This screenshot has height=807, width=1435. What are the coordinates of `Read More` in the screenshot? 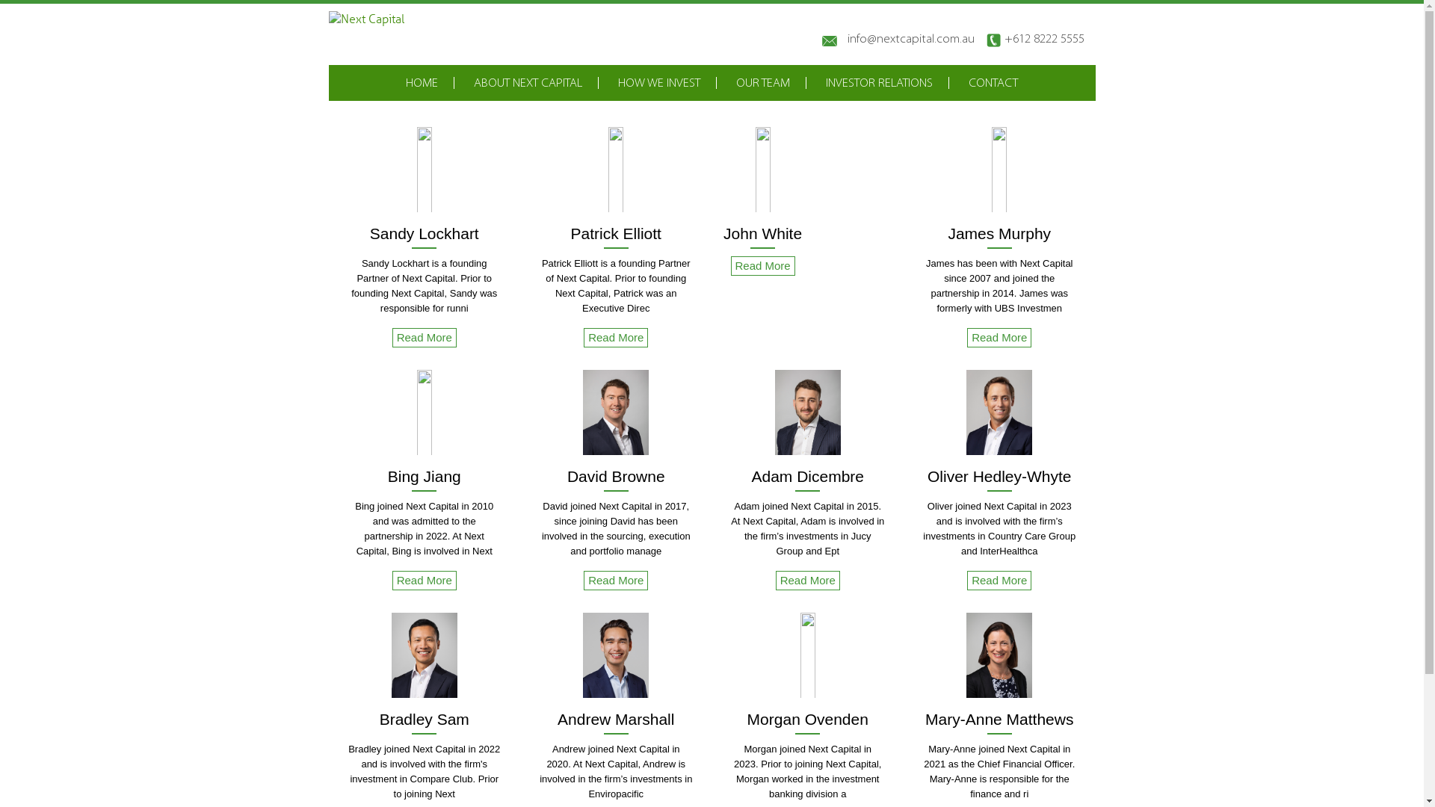 It's located at (808, 581).